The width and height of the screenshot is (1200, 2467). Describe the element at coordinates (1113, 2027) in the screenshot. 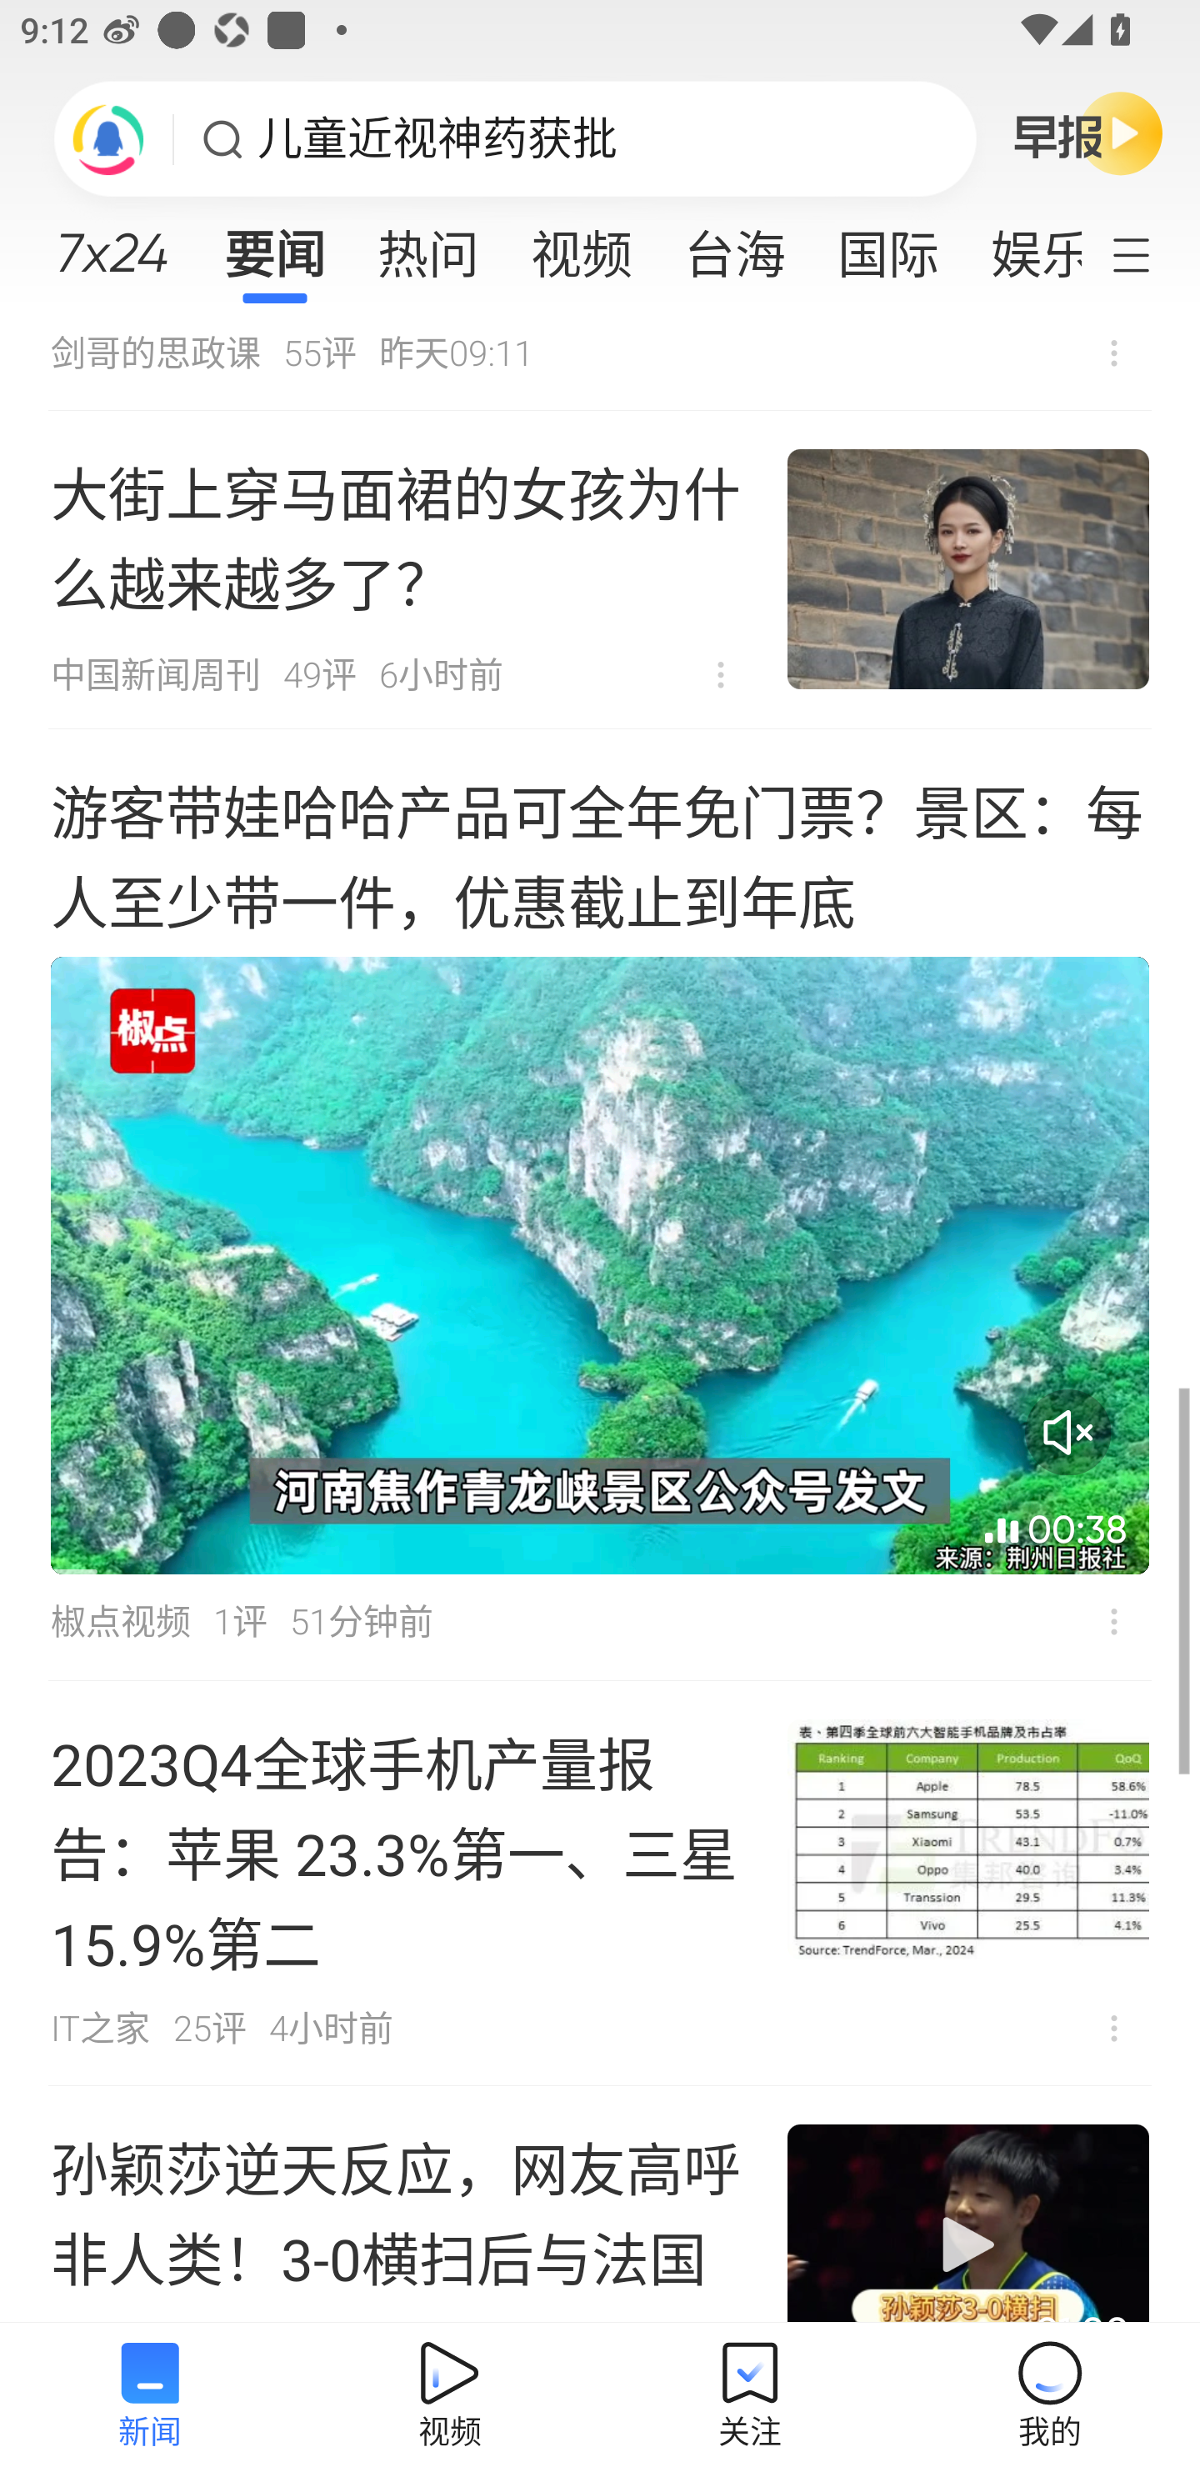

I see ` 不感兴趣` at that location.